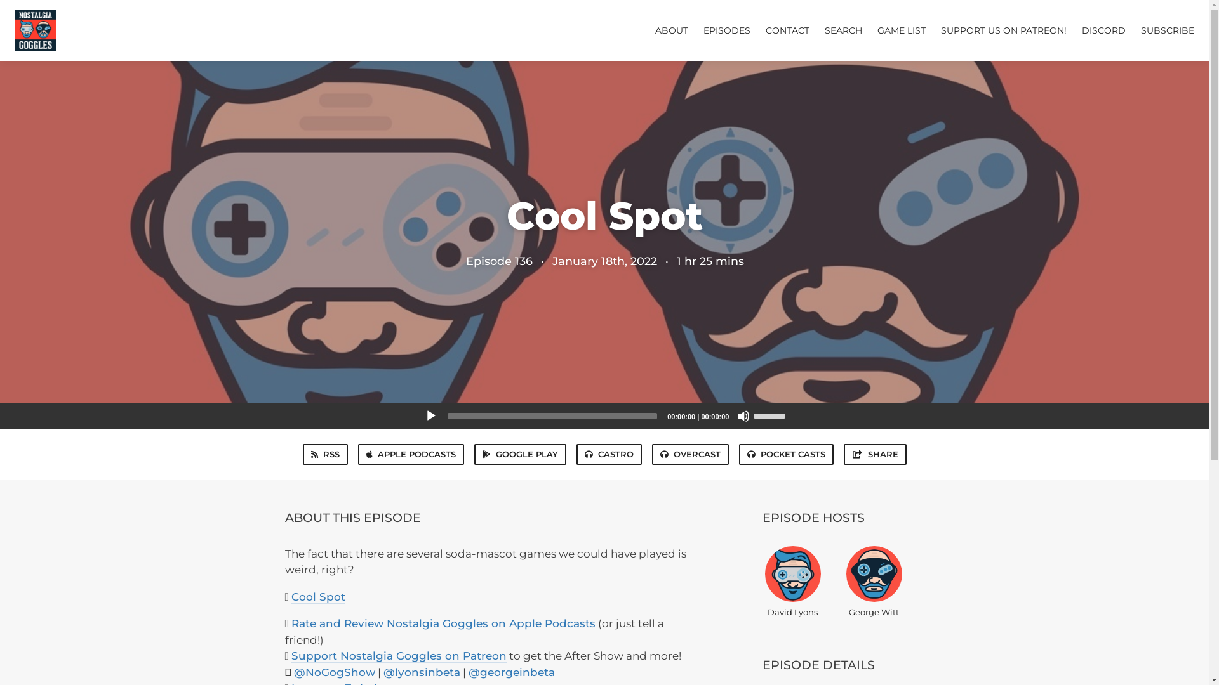 This screenshot has width=1219, height=685. I want to click on @lyonsinbeta, so click(422, 672).